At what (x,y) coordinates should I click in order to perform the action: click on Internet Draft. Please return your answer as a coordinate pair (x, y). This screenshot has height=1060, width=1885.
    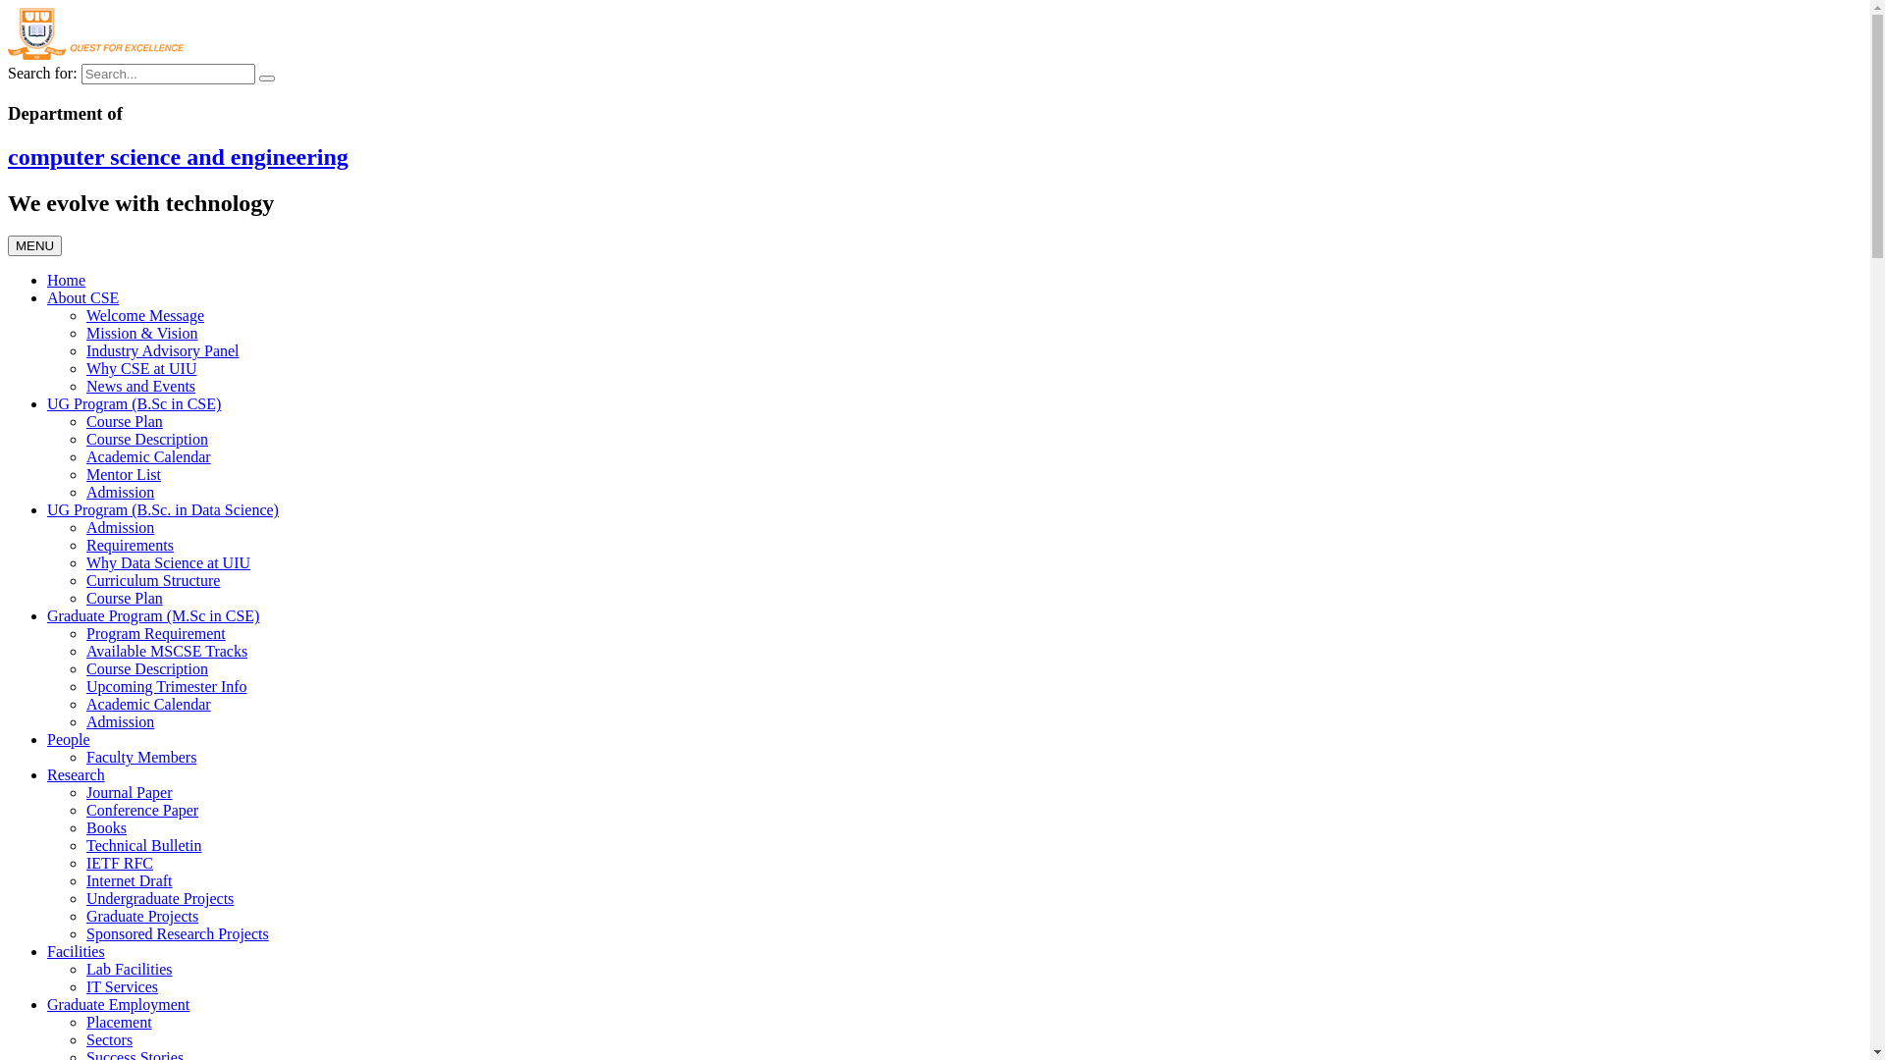
    Looking at the image, I should click on (130, 881).